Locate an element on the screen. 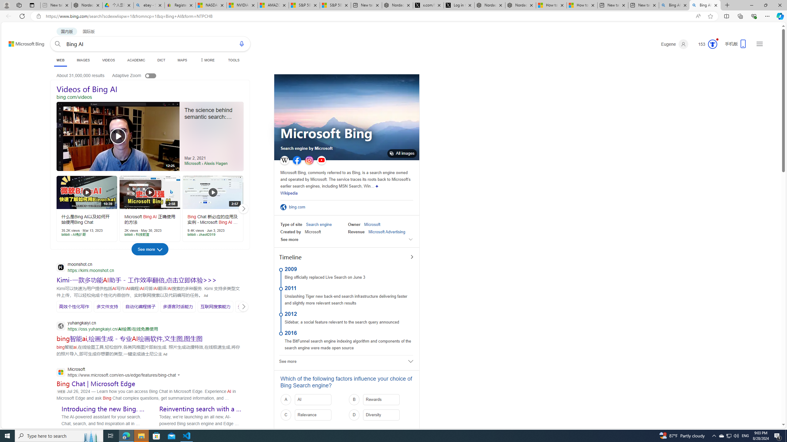  Microsoft Rewards 153 is located at coordinates (705, 44).